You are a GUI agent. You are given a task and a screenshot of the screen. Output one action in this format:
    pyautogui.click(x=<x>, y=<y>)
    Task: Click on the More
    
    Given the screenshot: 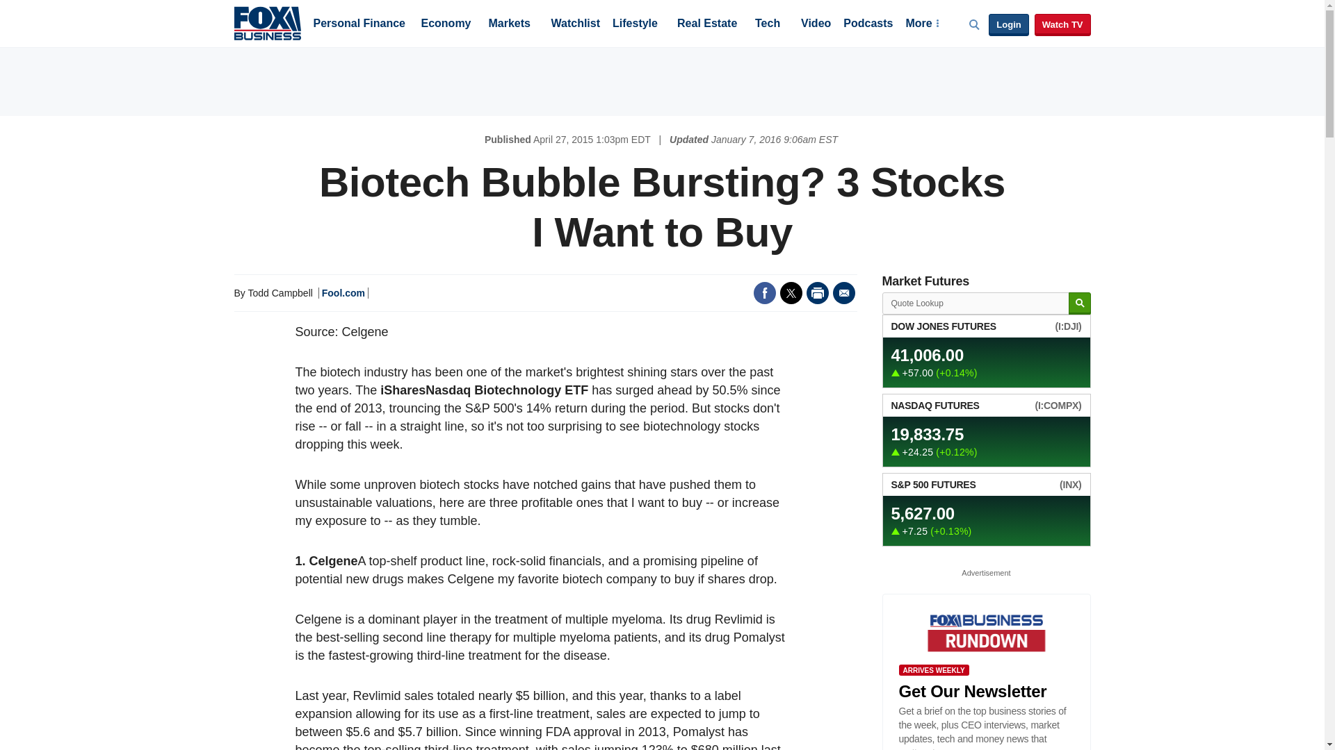 What is the action you would take?
    pyautogui.click(x=921, y=24)
    